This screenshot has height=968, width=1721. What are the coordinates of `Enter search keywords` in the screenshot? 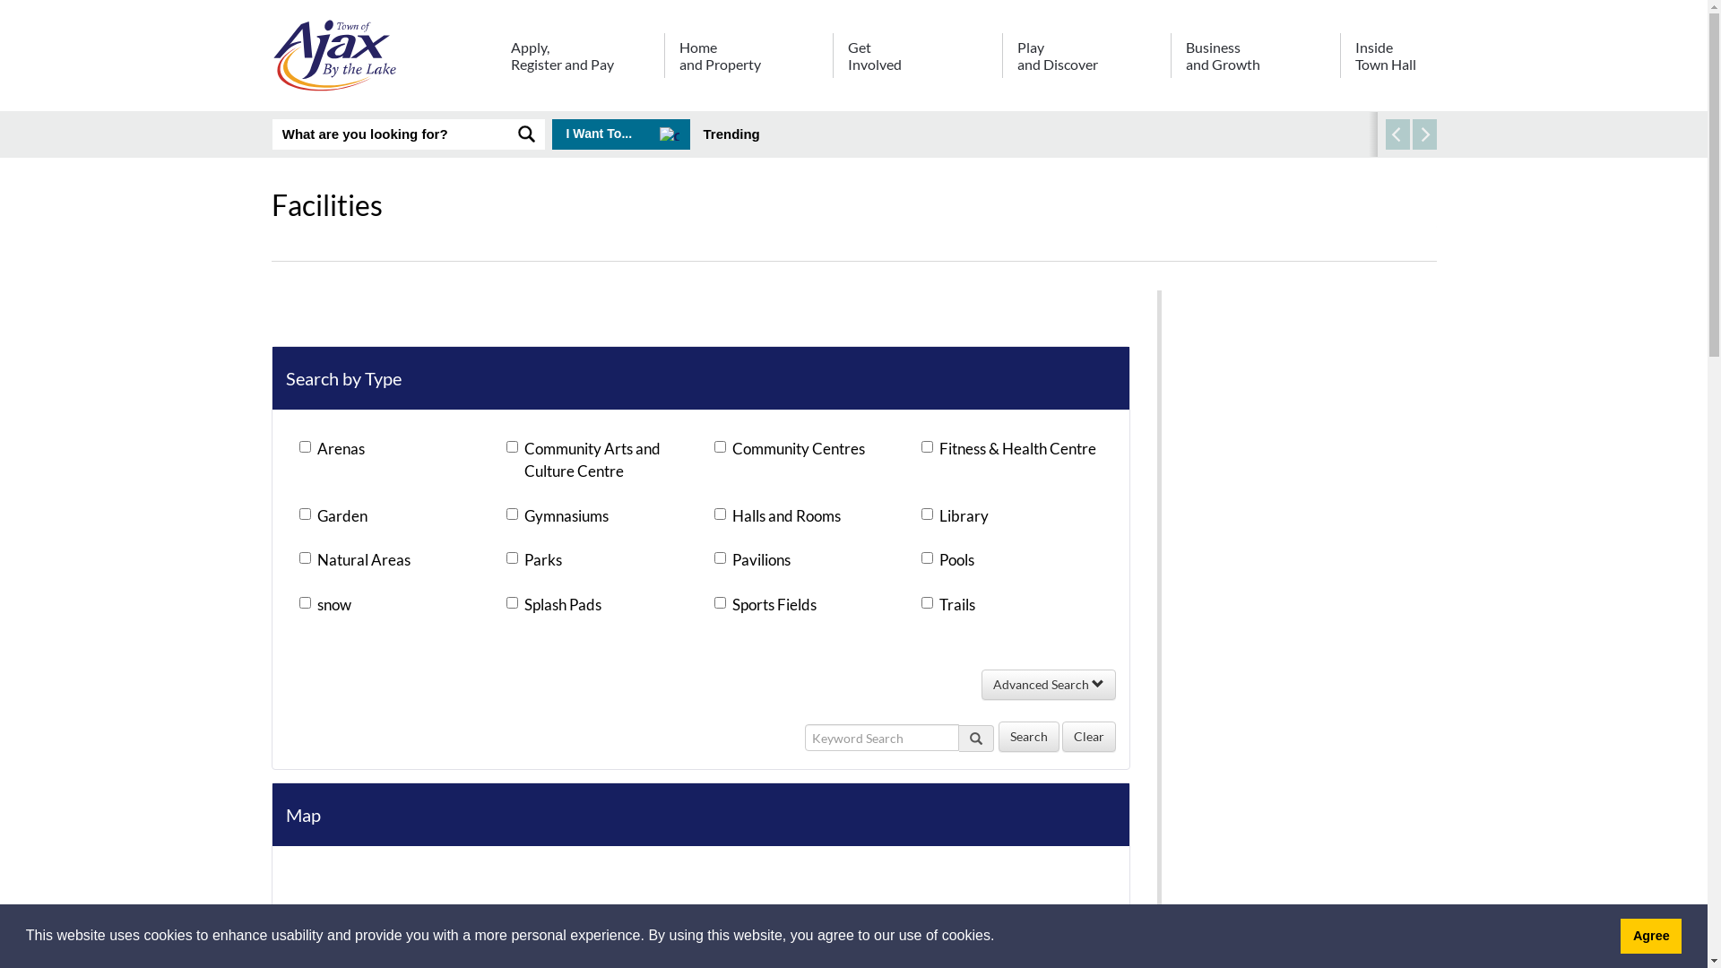 It's located at (391, 134).